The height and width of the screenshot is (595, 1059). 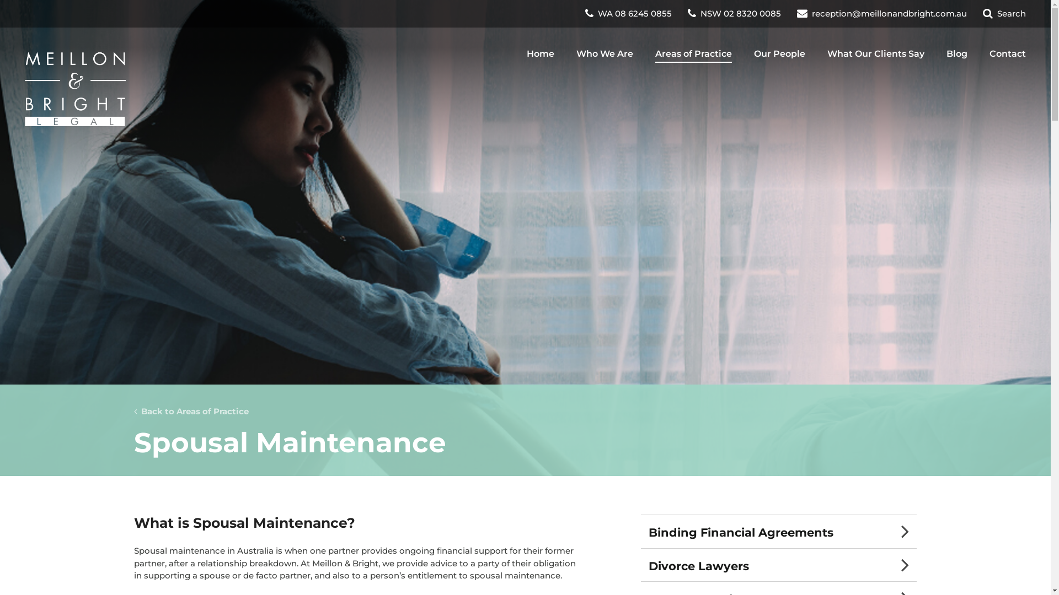 What do you see at coordinates (630, 13) in the screenshot?
I see `  WA 08 6245 0855` at bounding box center [630, 13].